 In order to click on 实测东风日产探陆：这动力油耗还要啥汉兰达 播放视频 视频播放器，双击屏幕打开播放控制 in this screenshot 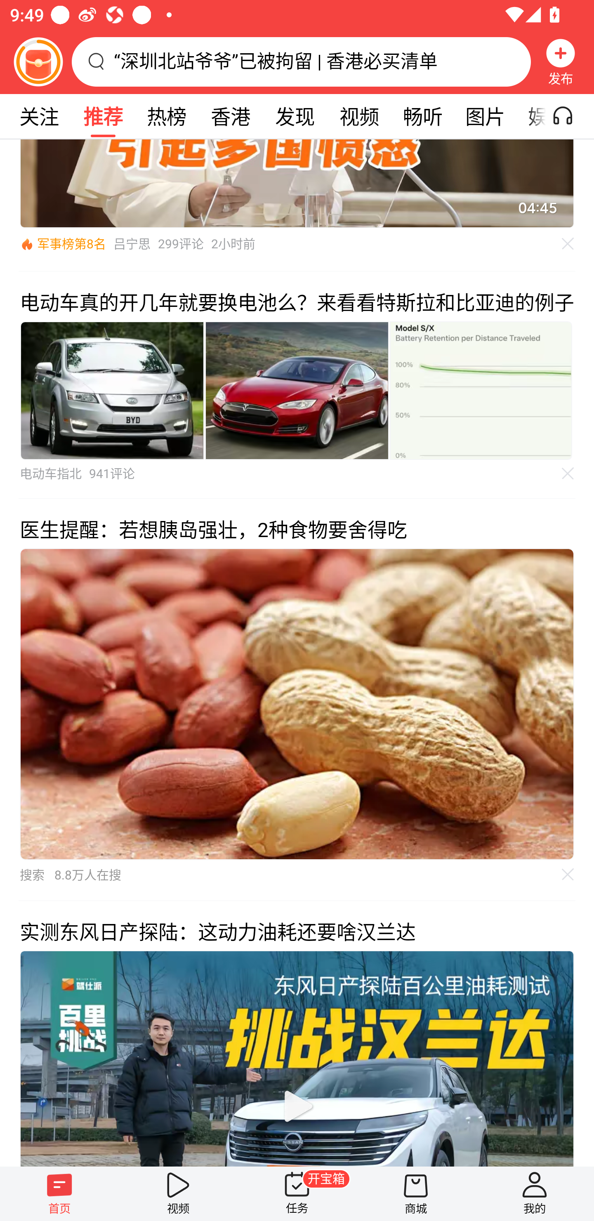, I will do `click(297, 1033)`.